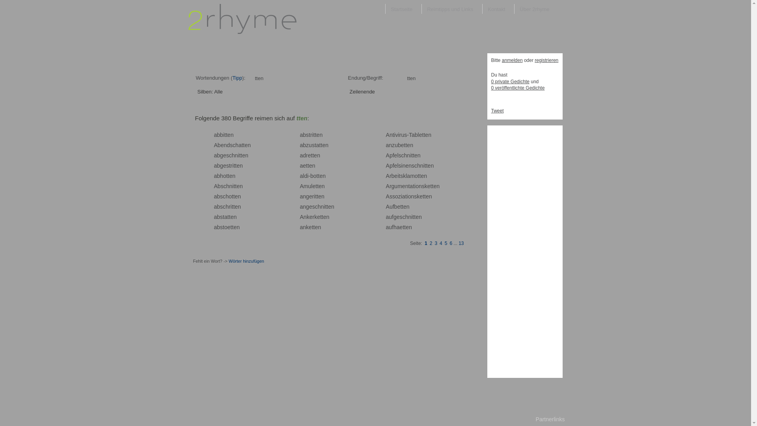 Image resolution: width=757 pixels, height=426 pixels. I want to click on i, so click(324, 207).